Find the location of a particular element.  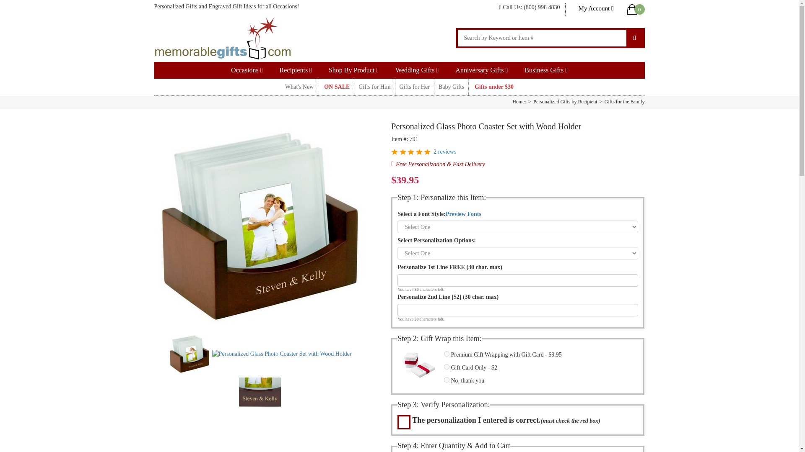

ON SALE is located at coordinates (336, 87).